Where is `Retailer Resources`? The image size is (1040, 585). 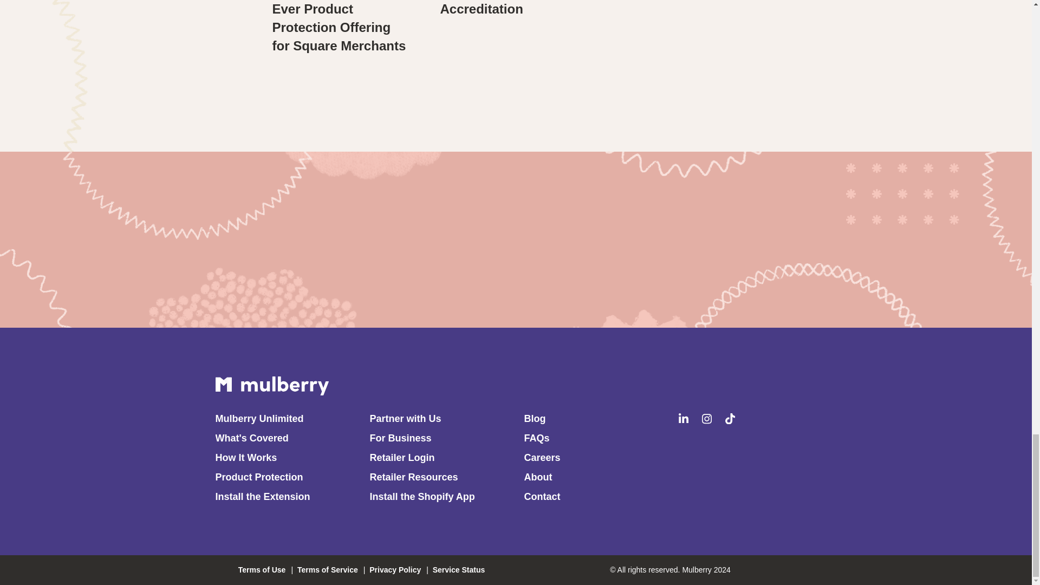
Retailer Resources is located at coordinates (413, 477).